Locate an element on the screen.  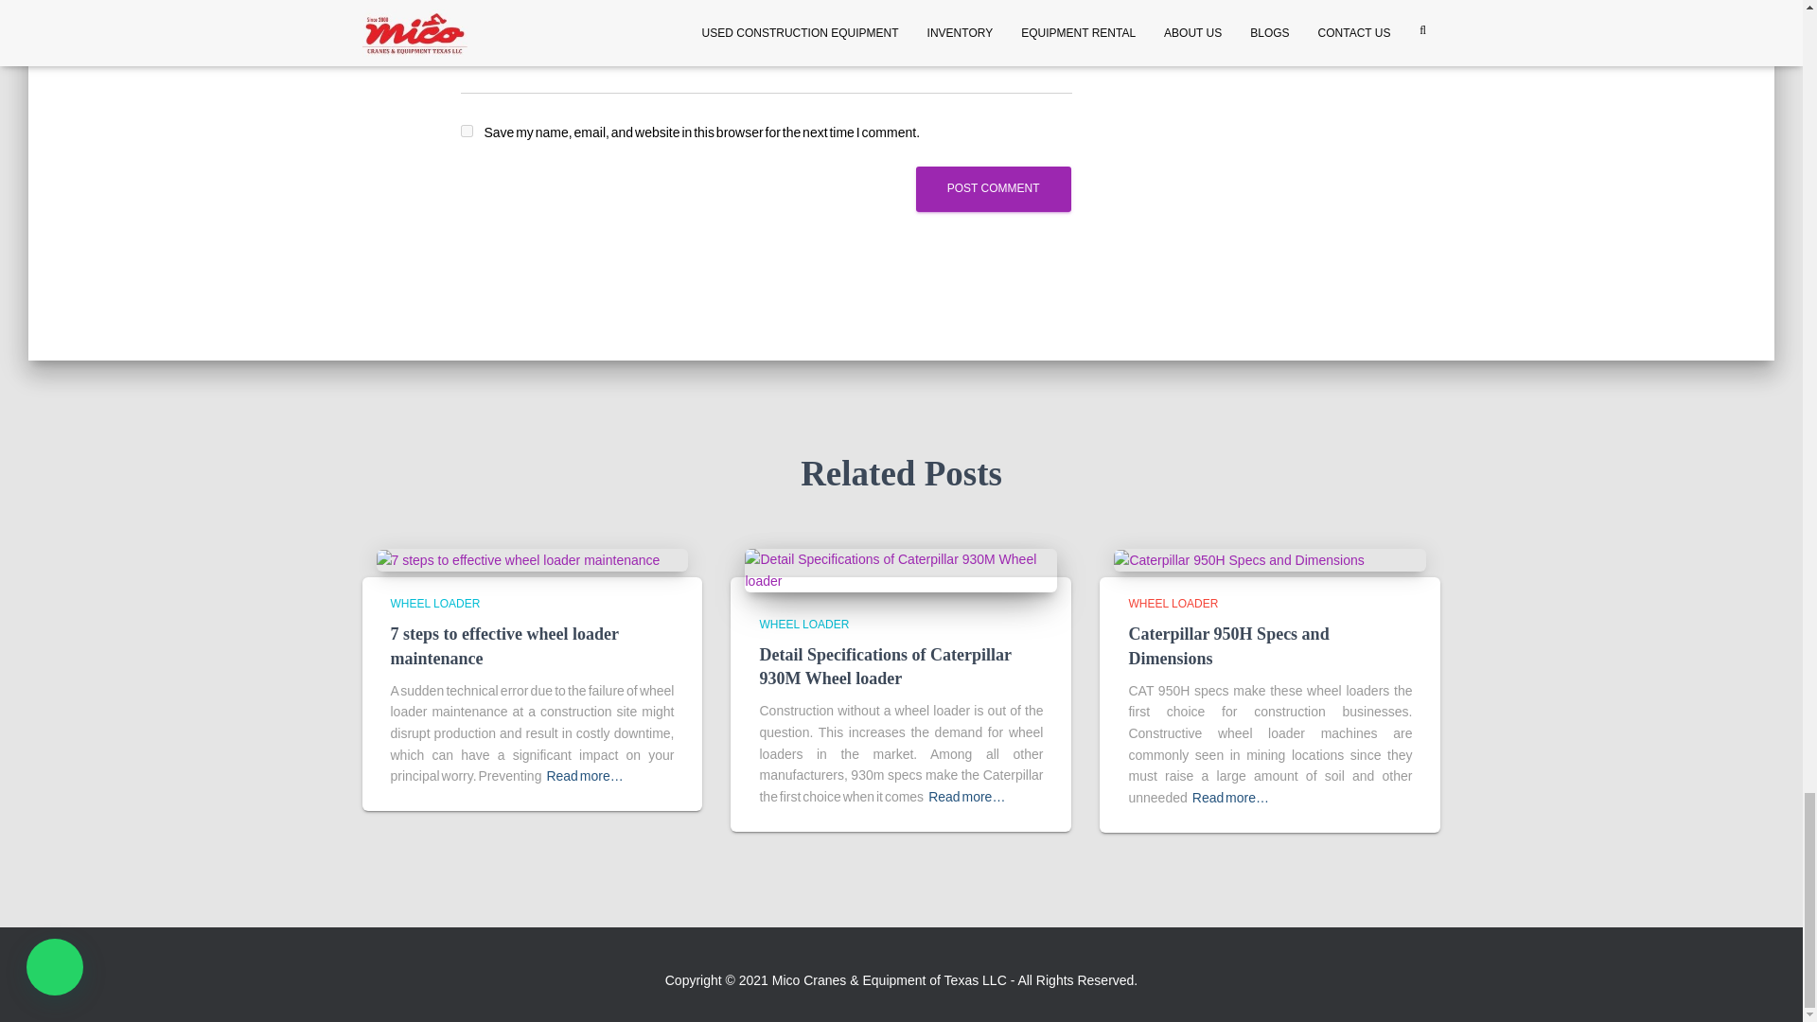
View all posts in Wheel Loader is located at coordinates (1173, 603).